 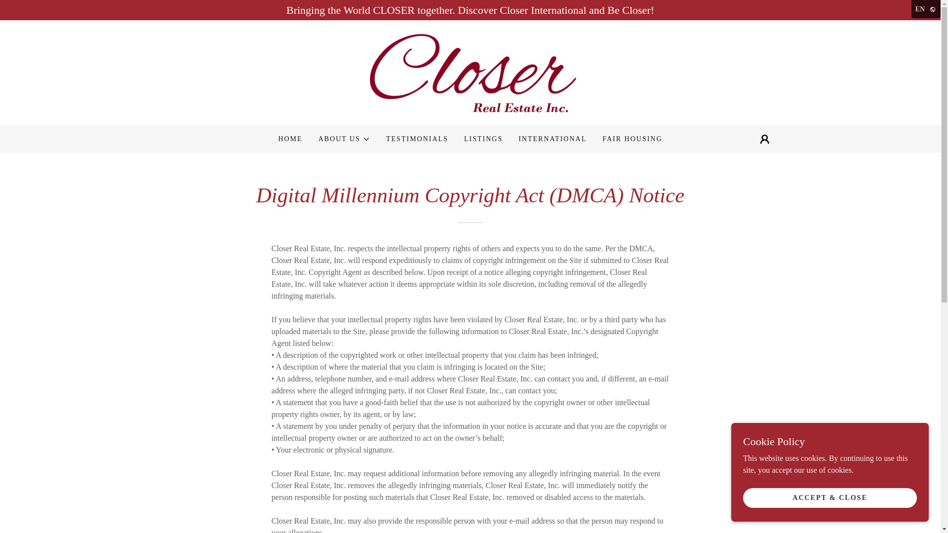 I want to click on LISTINGS, so click(x=483, y=139).